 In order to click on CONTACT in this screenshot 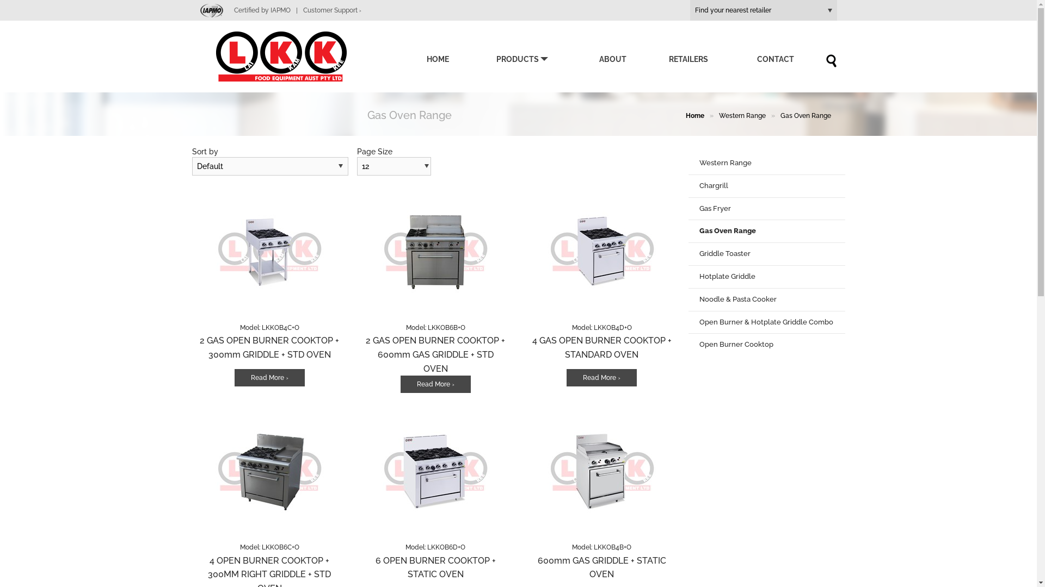, I will do `click(775, 59)`.